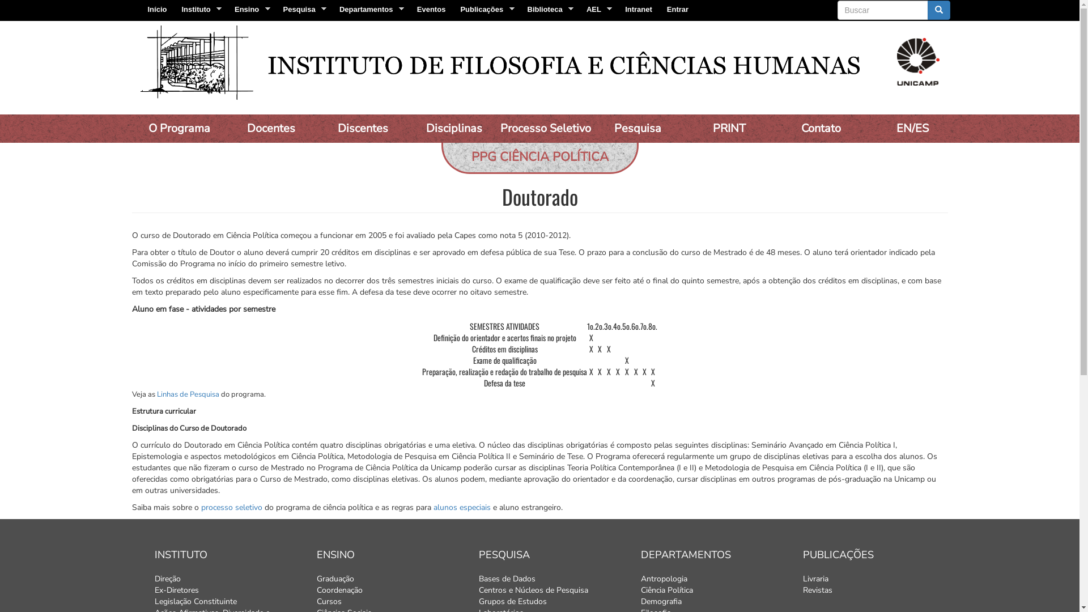 Image resolution: width=1088 pixels, height=612 pixels. What do you see at coordinates (461, 507) in the screenshot?
I see `alunos especiais` at bounding box center [461, 507].